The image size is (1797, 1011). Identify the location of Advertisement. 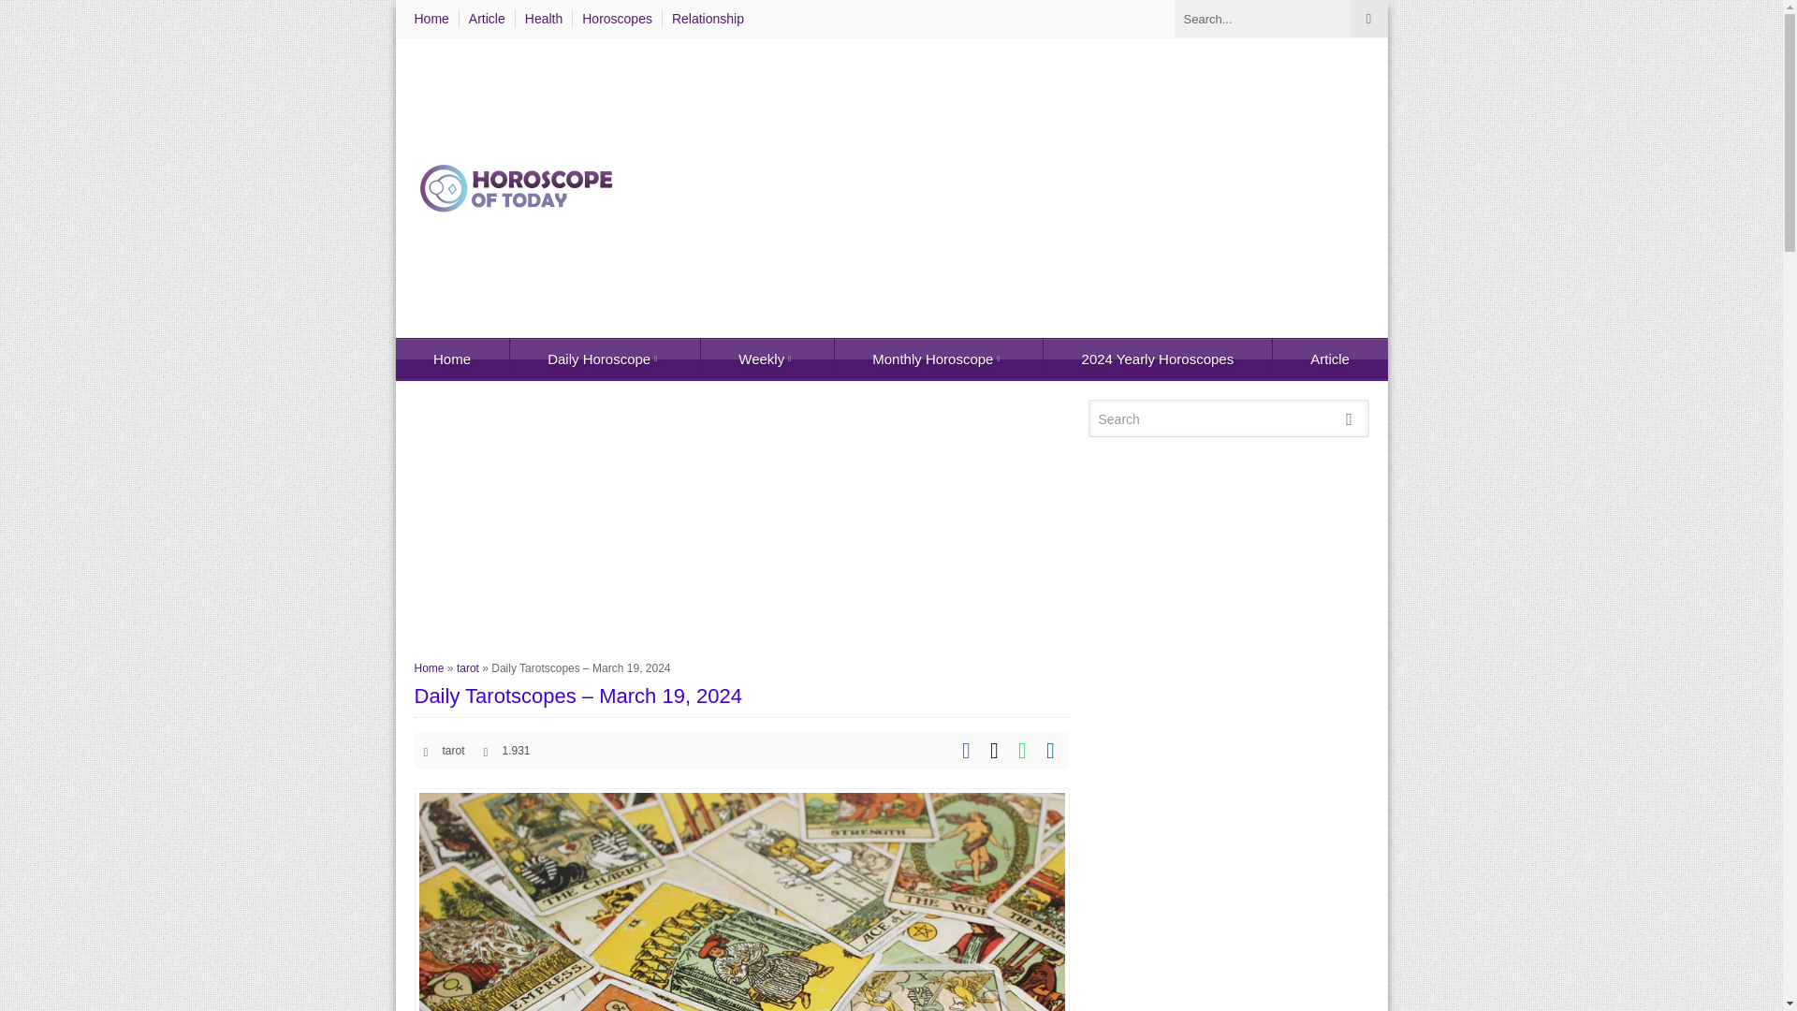
(741, 530).